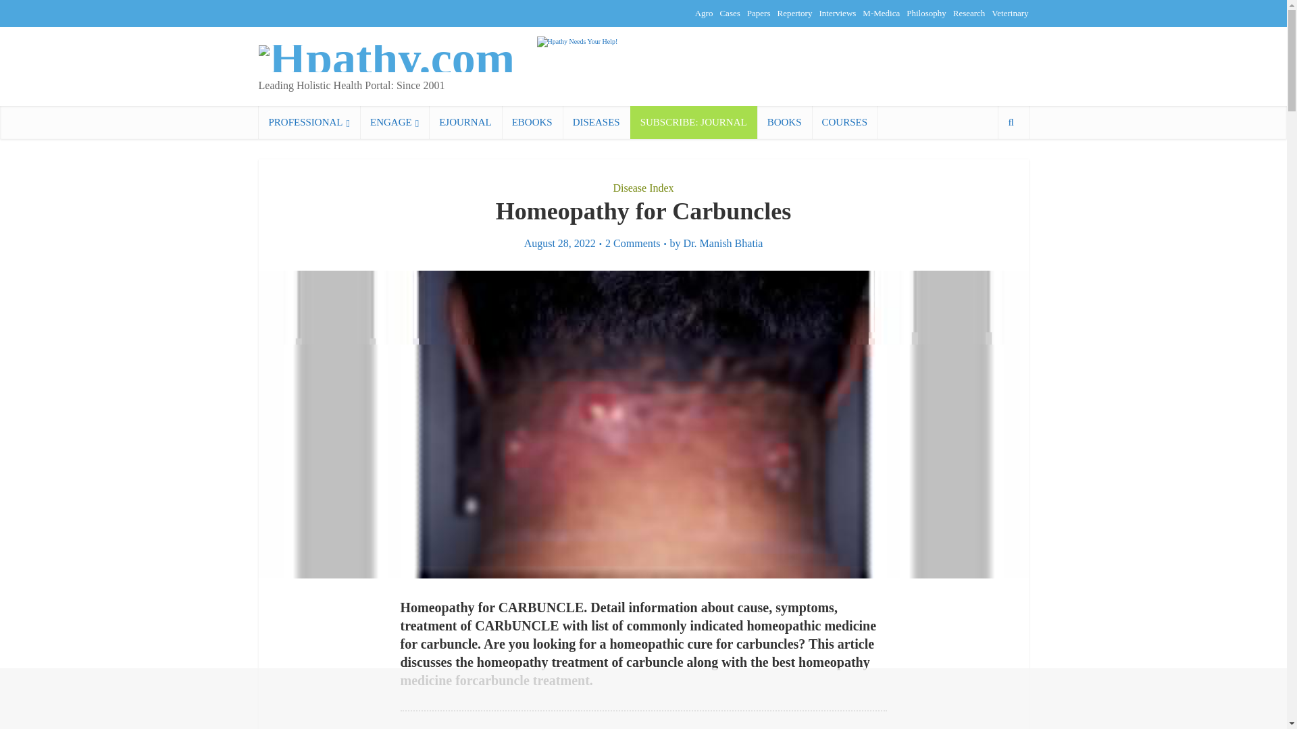 This screenshot has width=1297, height=729. Describe the element at coordinates (694, 122) in the screenshot. I see `SUBSCRIBE: JOURNAL` at that location.